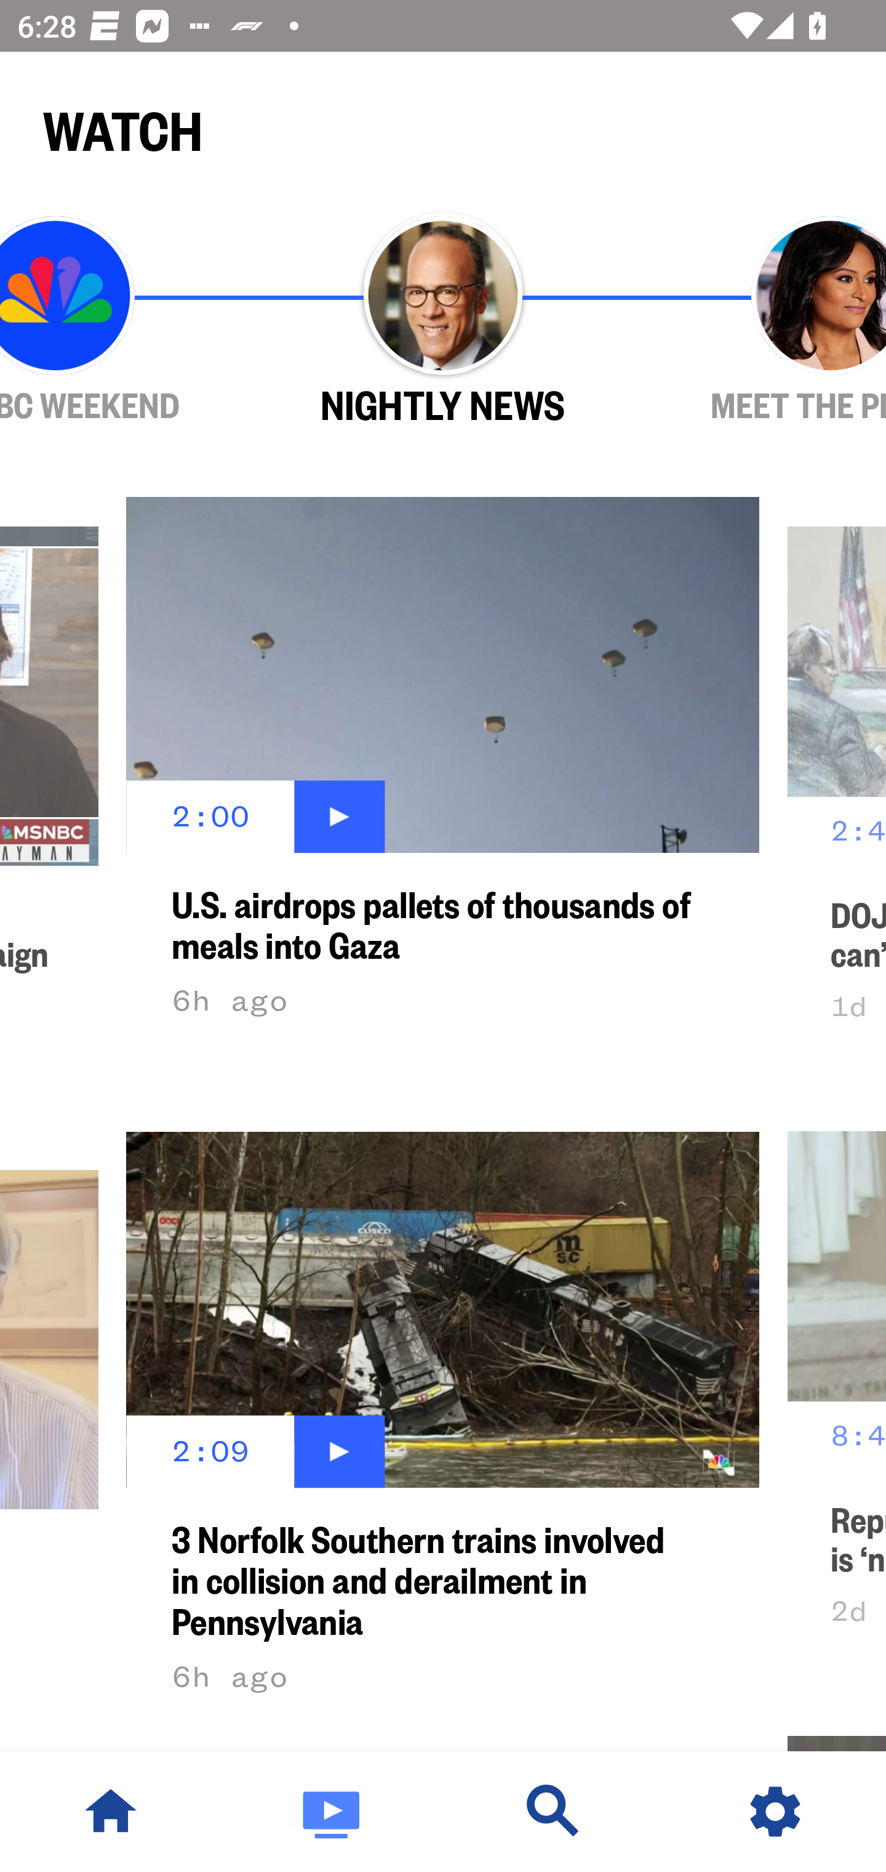 This screenshot has width=886, height=1872. I want to click on Discover, so click(554, 1812).